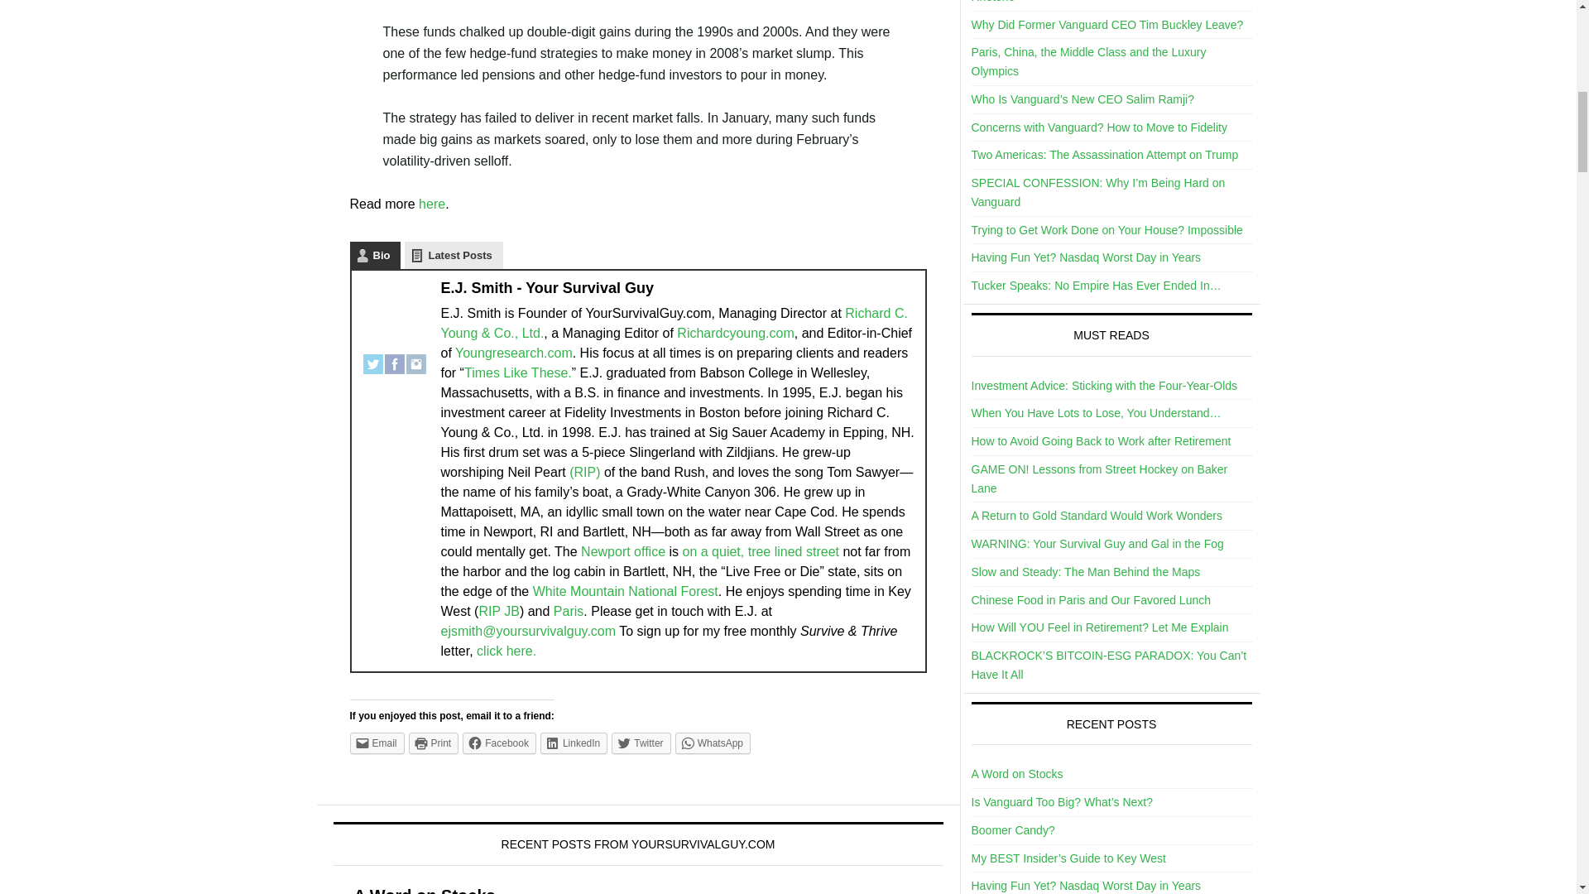 The height and width of the screenshot is (894, 1589). Describe the element at coordinates (434, 743) in the screenshot. I see `Click to print` at that location.